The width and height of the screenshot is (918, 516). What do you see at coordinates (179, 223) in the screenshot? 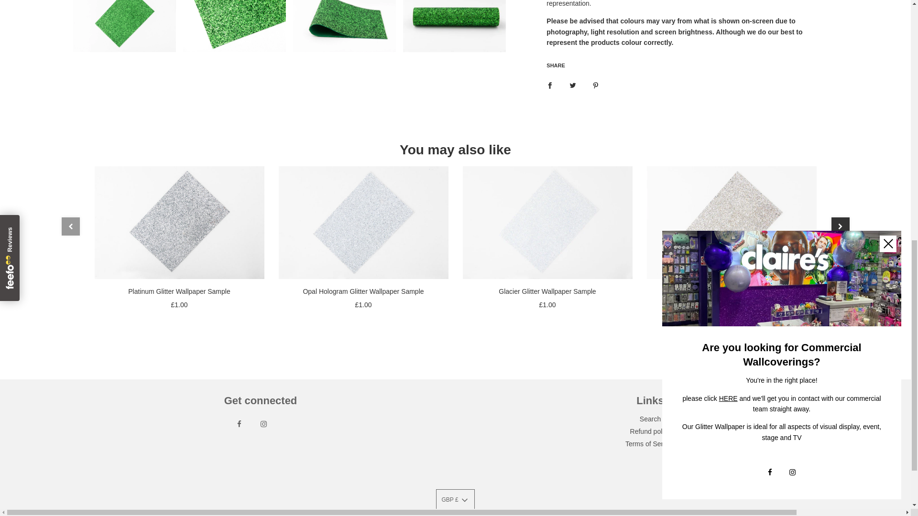
I see `Platinum Glitter Wallpaper Sample` at bounding box center [179, 223].